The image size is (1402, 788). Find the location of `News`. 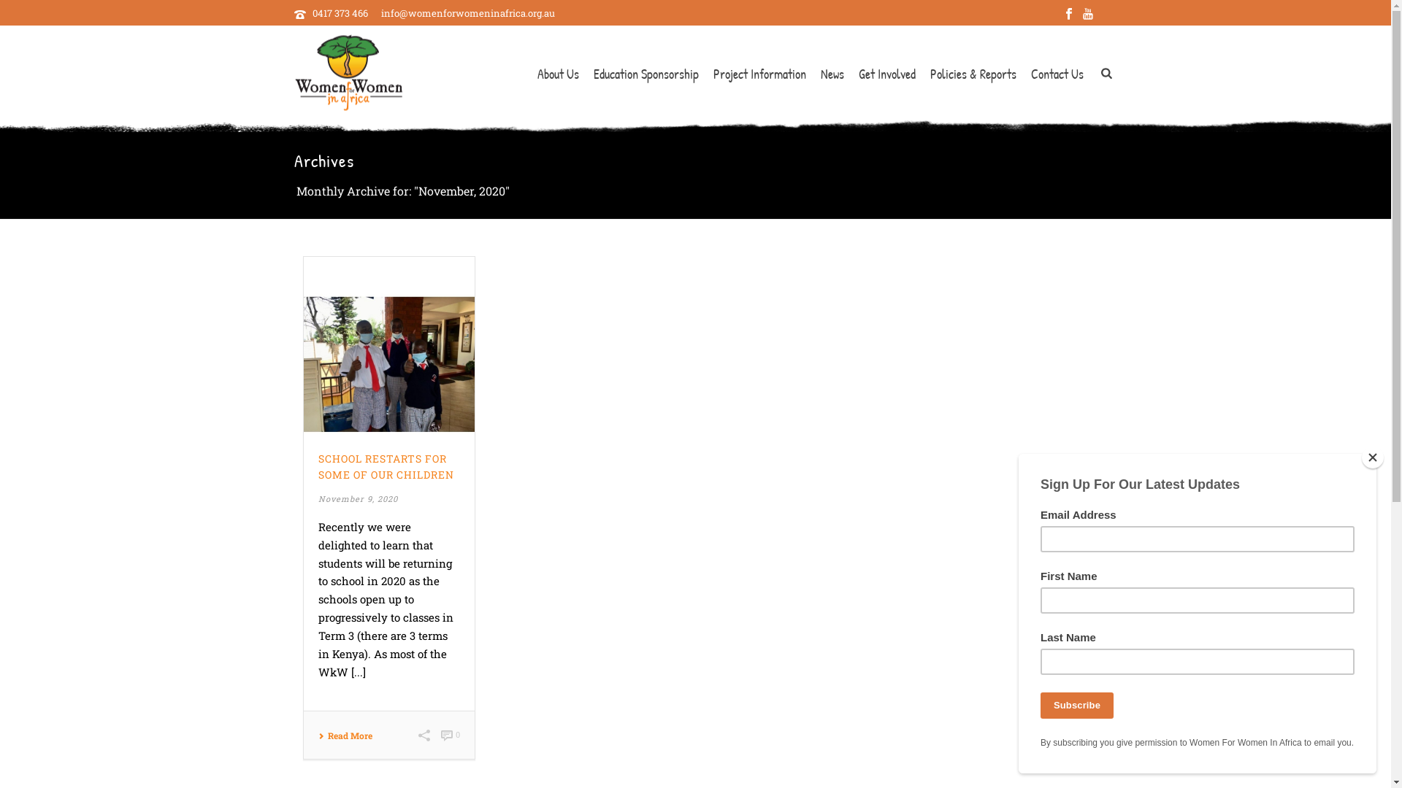

News is located at coordinates (832, 74).